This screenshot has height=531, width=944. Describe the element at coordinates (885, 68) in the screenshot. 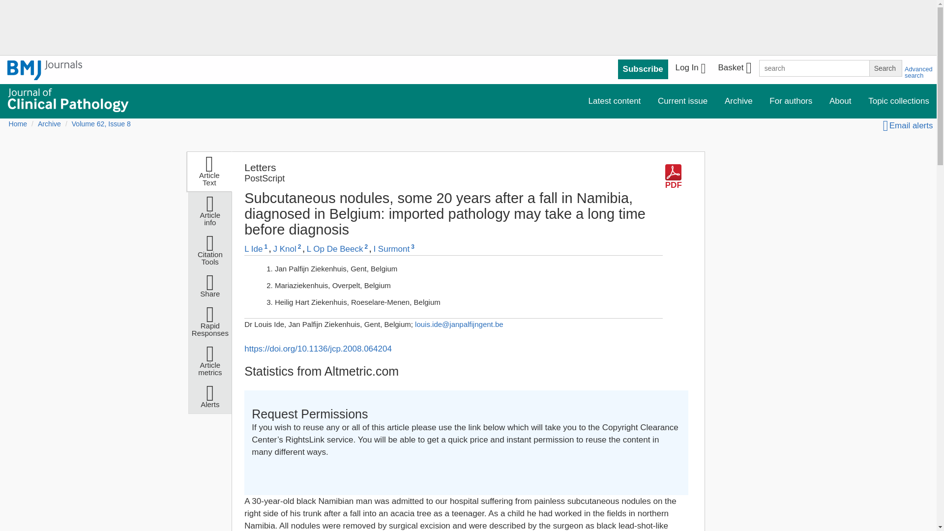

I see `Search` at that location.